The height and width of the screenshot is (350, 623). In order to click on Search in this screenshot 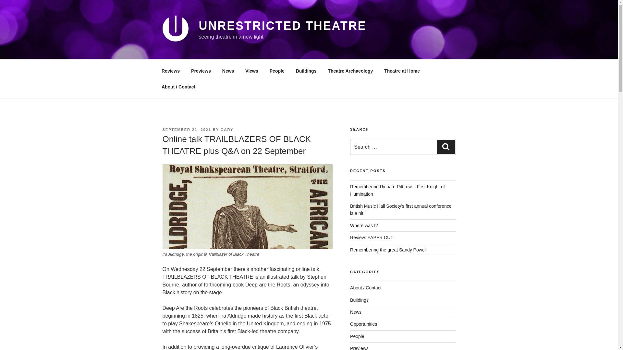, I will do `click(446, 147)`.